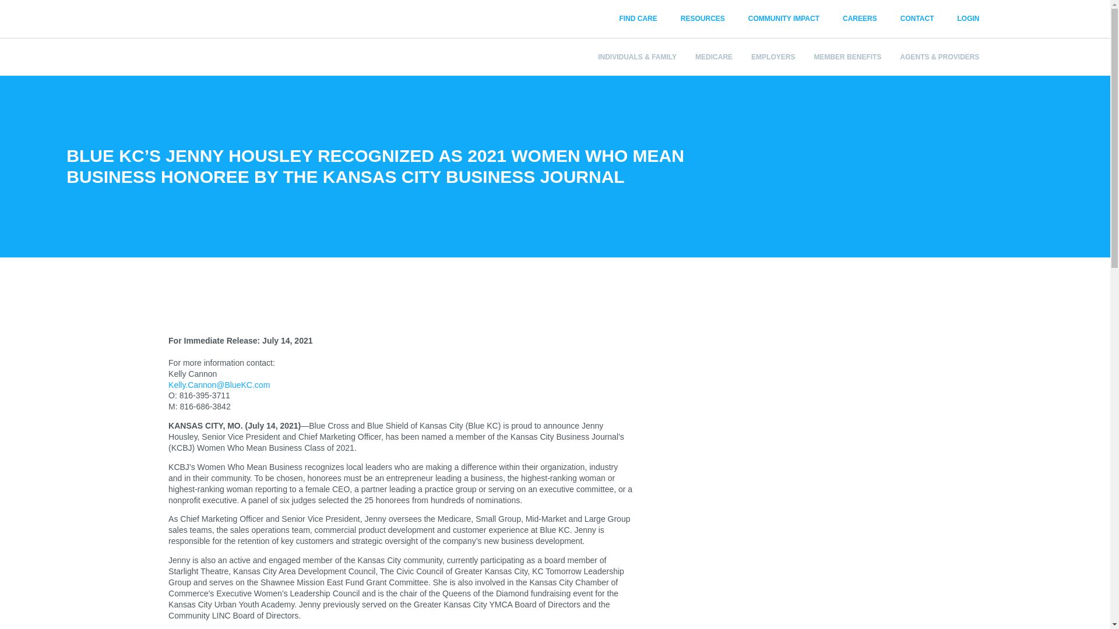 This screenshot has width=1119, height=629. Describe the element at coordinates (638, 18) in the screenshot. I see `FIND CARE` at that location.